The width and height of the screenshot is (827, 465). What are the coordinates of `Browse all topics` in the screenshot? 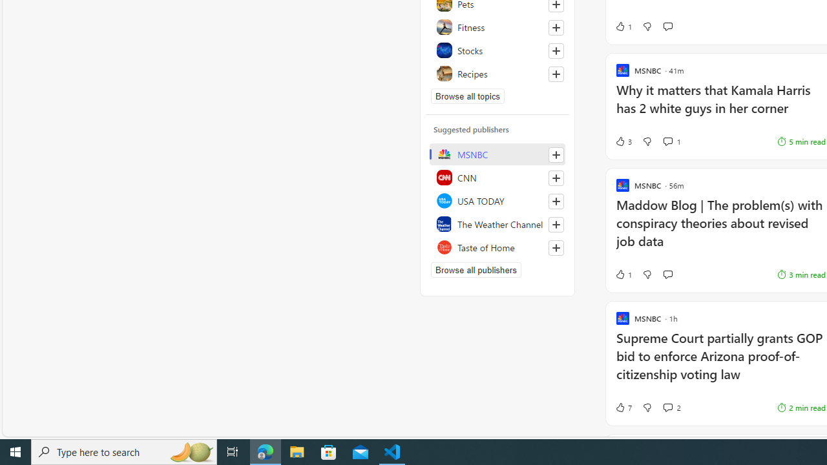 It's located at (468, 96).